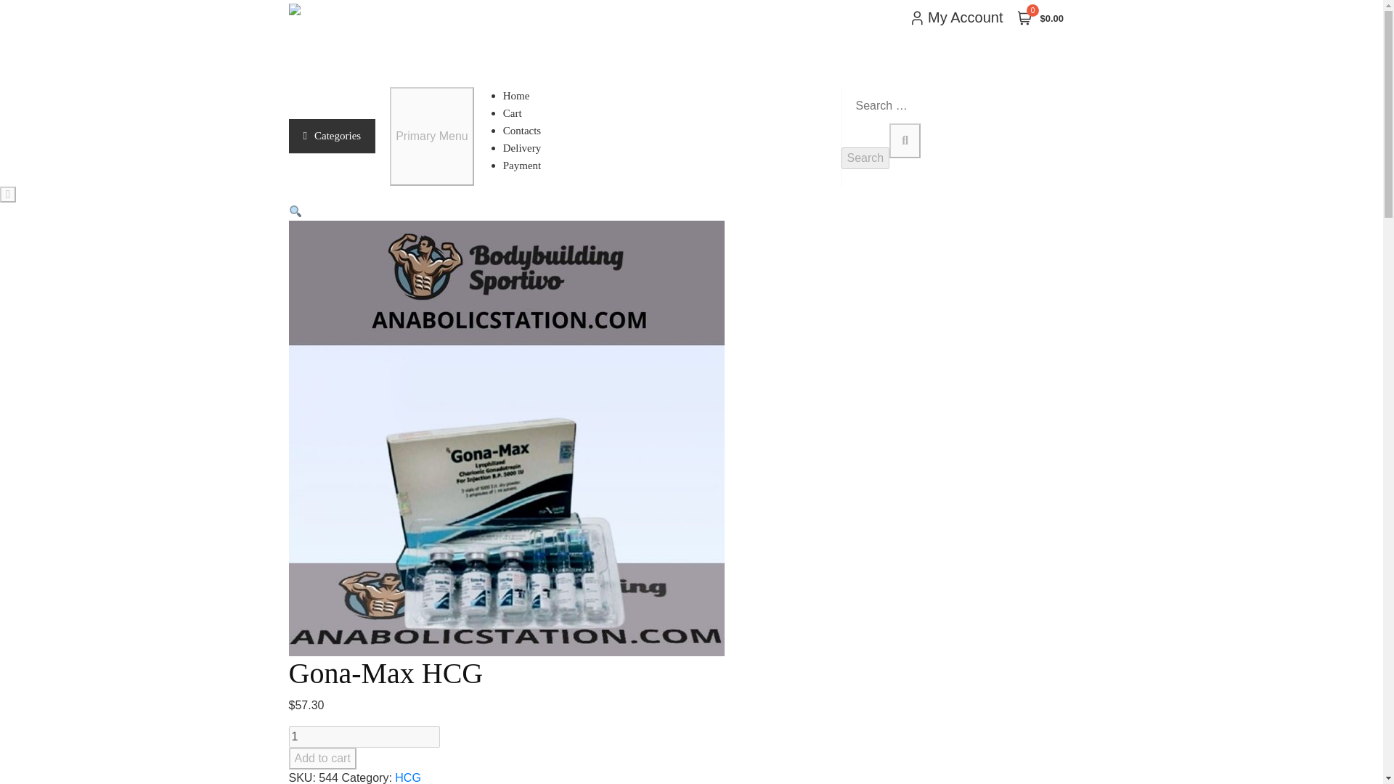  Describe the element at coordinates (531, 130) in the screenshot. I see `Contacts` at that location.